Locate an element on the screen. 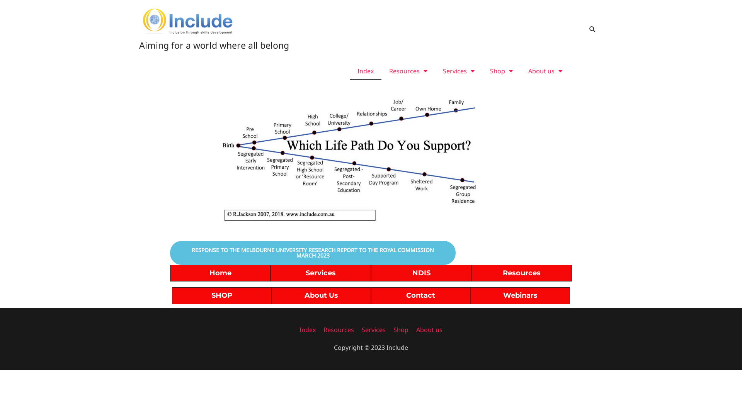 This screenshot has width=742, height=417. Resources is located at coordinates (339, 330).